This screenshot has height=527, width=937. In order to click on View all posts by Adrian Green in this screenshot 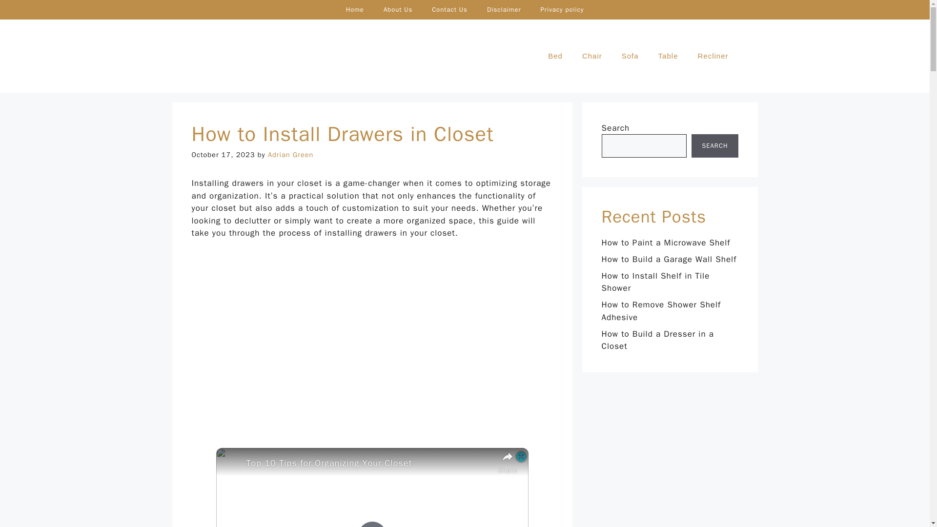, I will do `click(290, 154)`.